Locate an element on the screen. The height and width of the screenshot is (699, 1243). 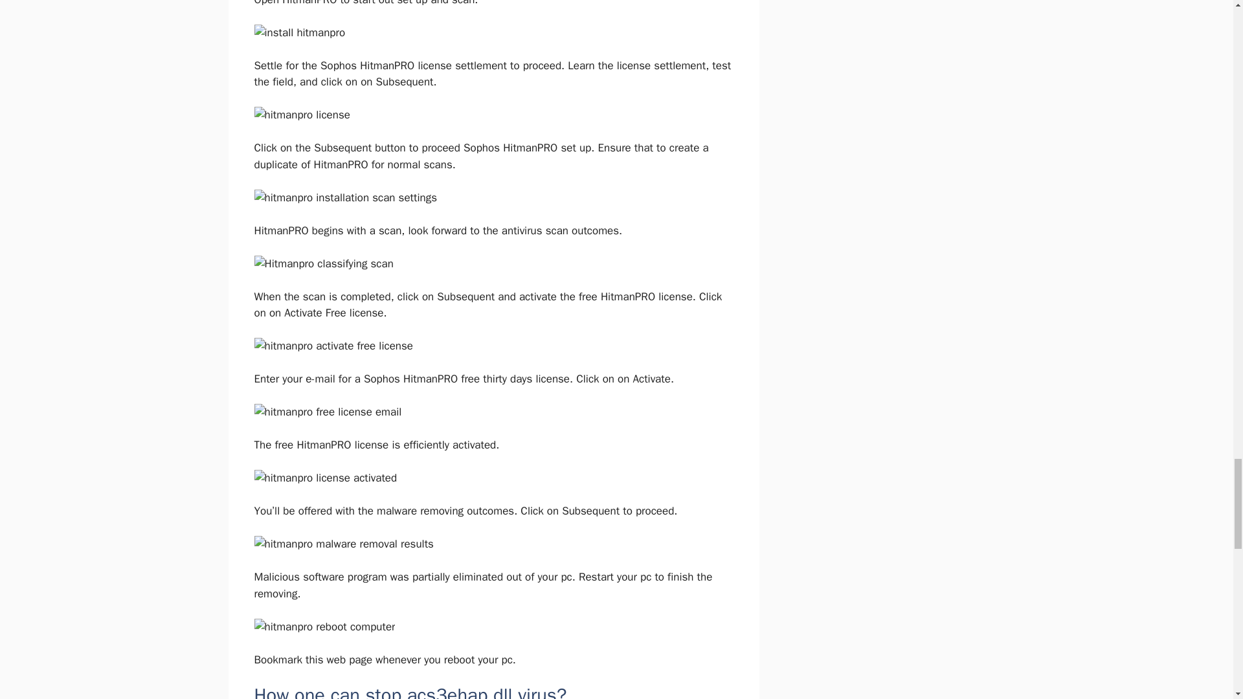
How to remove acs3ehap.dll 11 is located at coordinates (343, 544).